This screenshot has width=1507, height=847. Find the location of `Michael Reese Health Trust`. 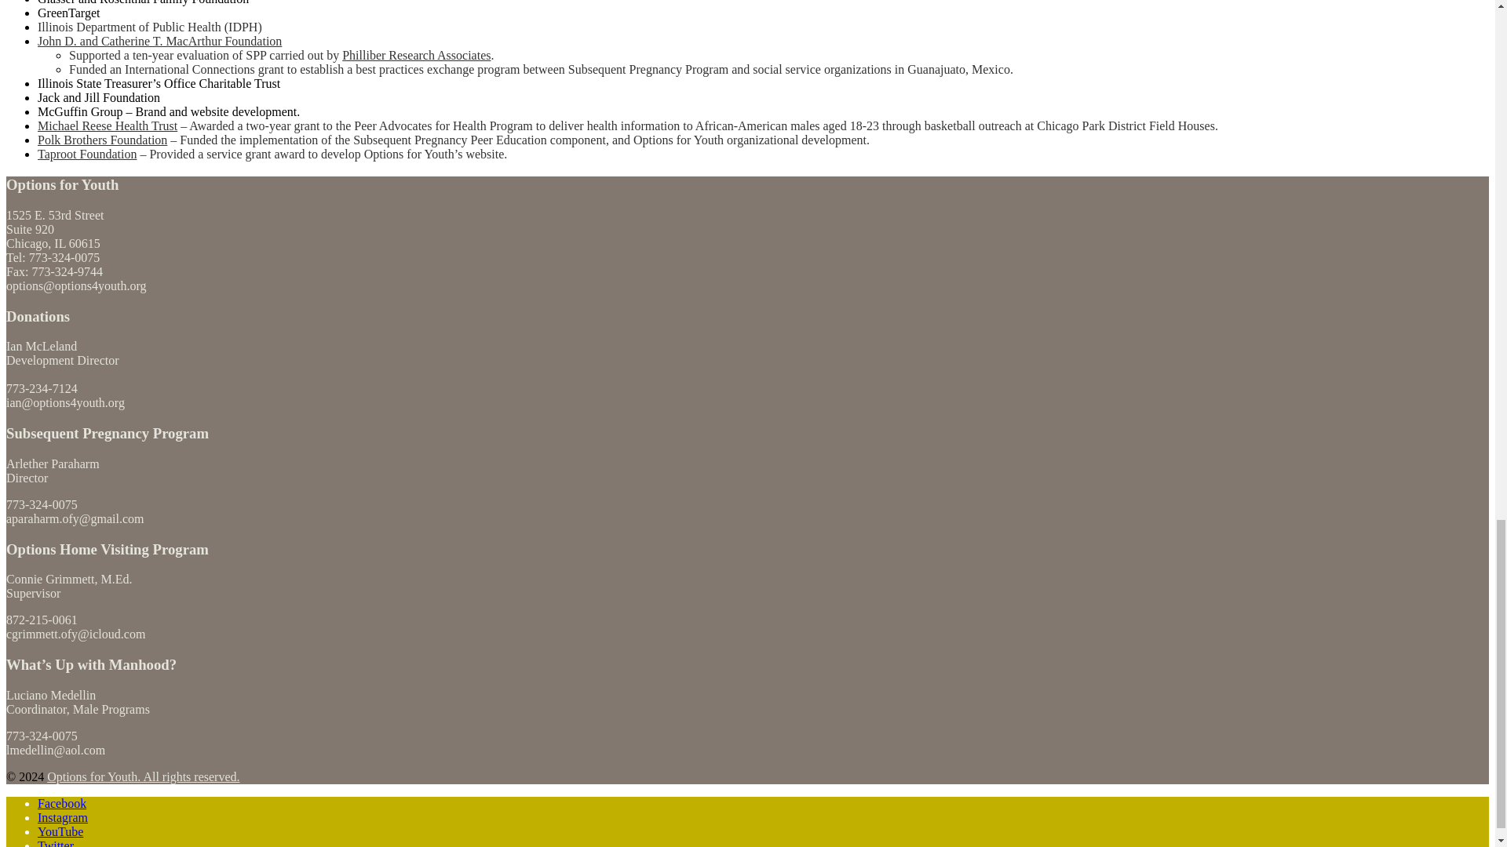

Michael Reese Health Trust is located at coordinates (108, 125).